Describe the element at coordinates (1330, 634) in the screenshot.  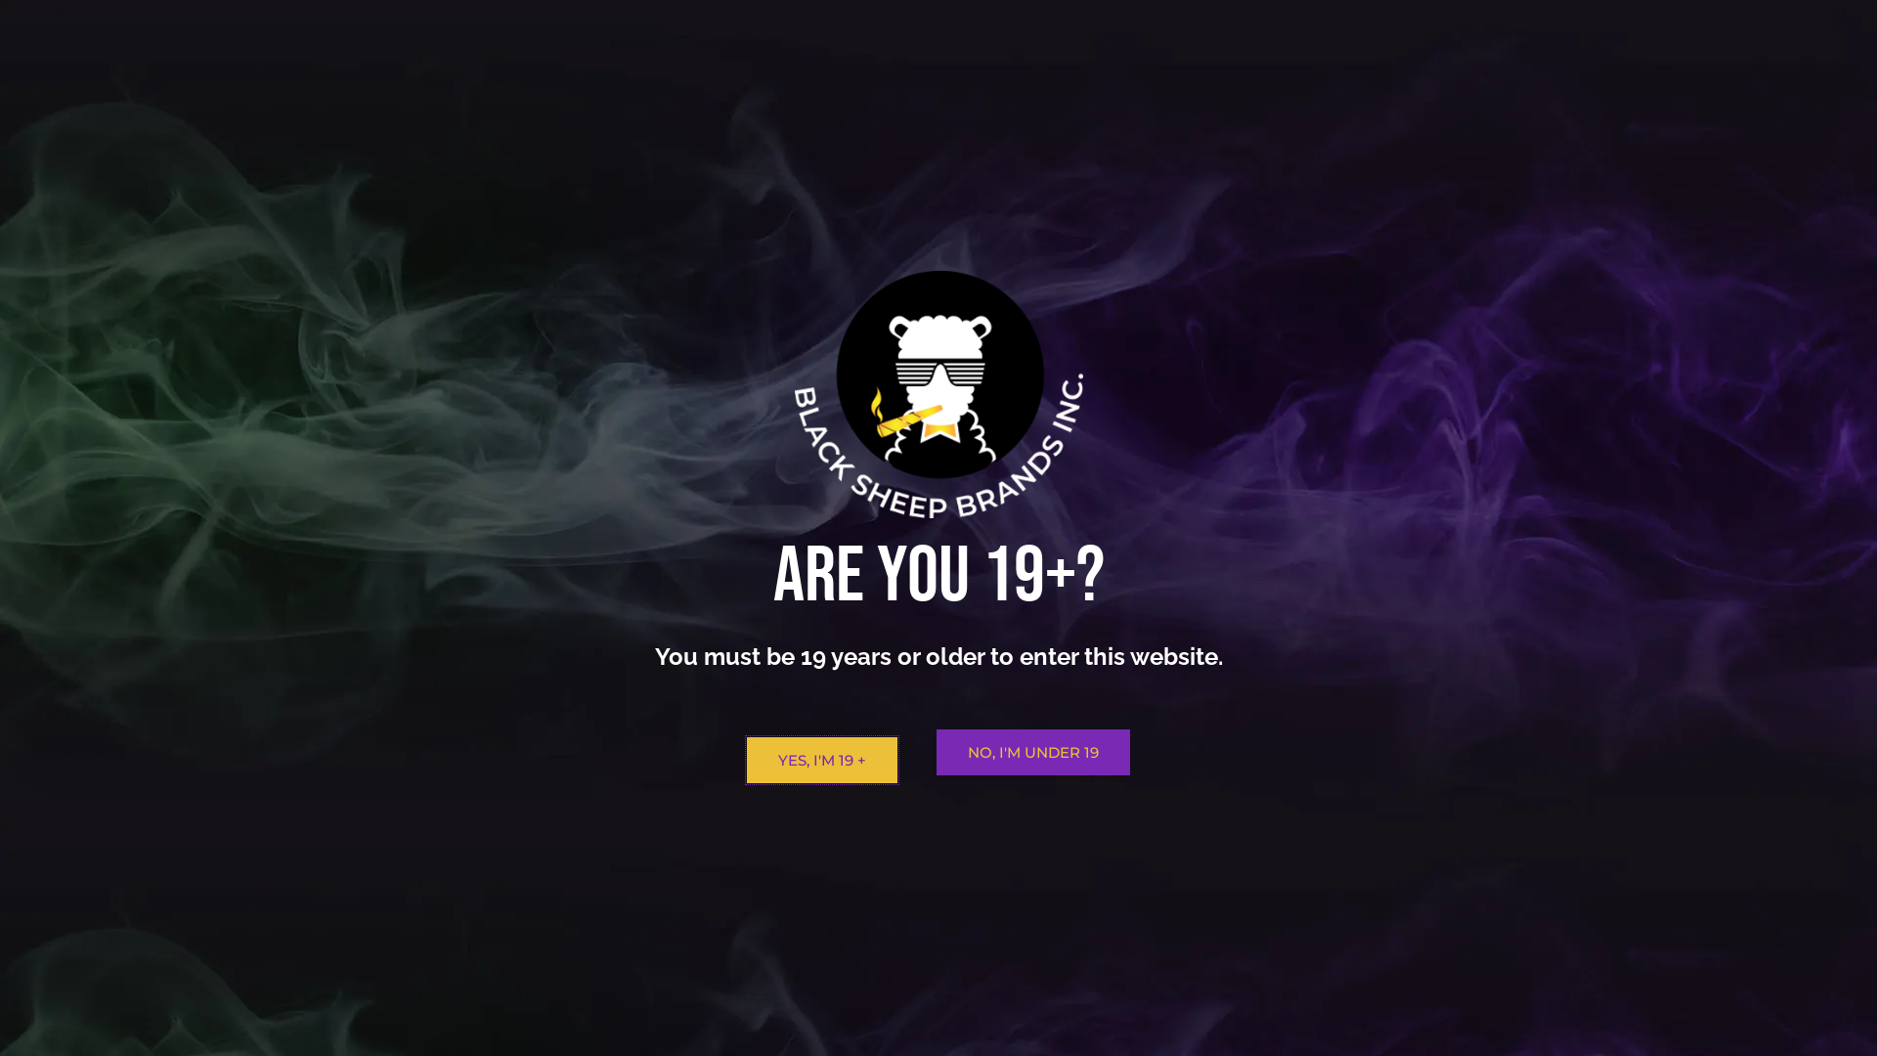
I see `Fillers & Rollers` at that location.